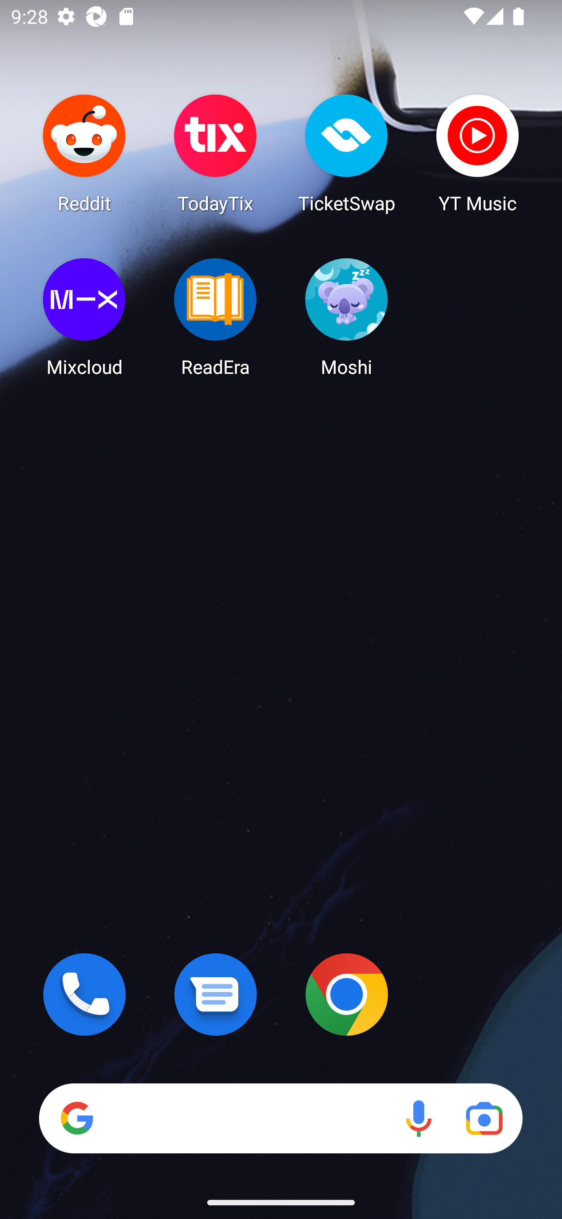 The width and height of the screenshot is (562, 1219). What do you see at coordinates (347, 153) in the screenshot?
I see `TicketSwap` at bounding box center [347, 153].